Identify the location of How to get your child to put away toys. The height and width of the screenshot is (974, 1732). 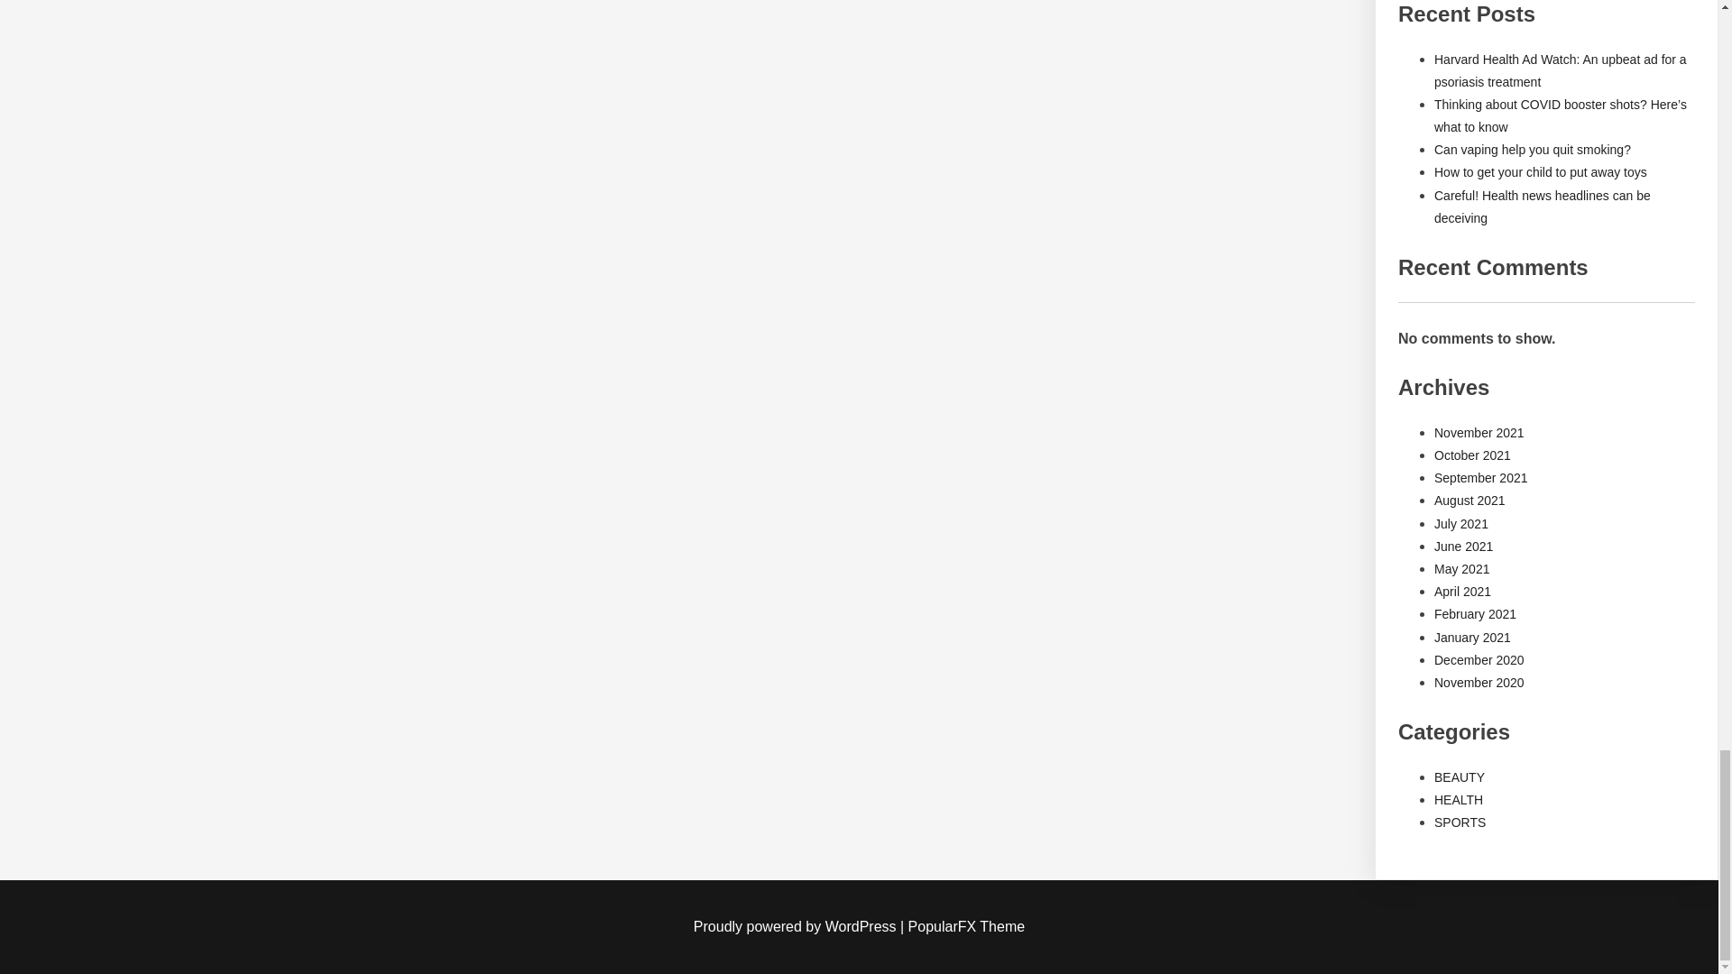
(1540, 171).